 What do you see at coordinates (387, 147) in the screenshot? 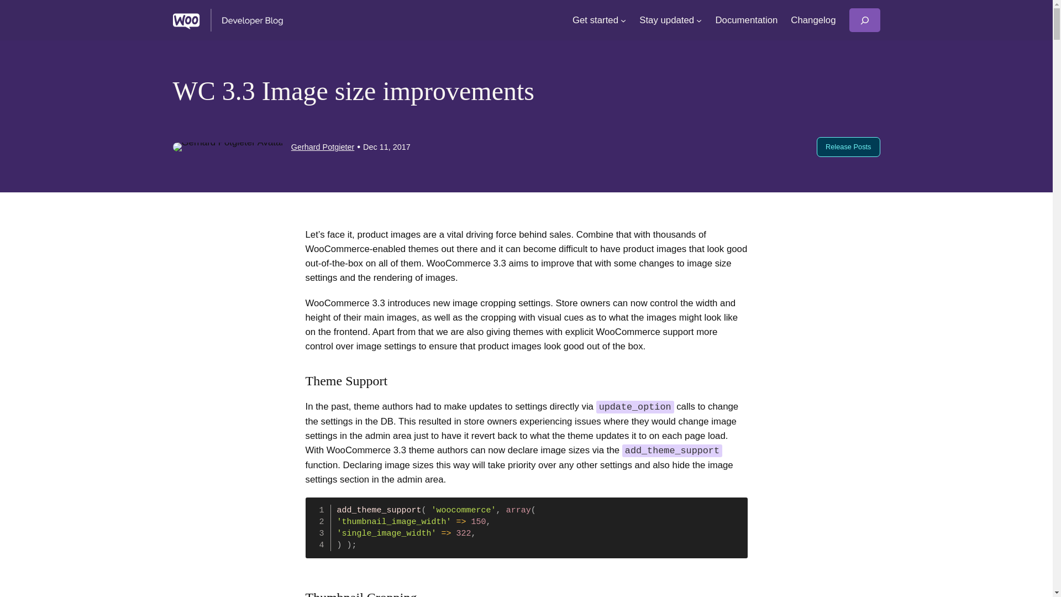
I see `Dec 11, 2017` at bounding box center [387, 147].